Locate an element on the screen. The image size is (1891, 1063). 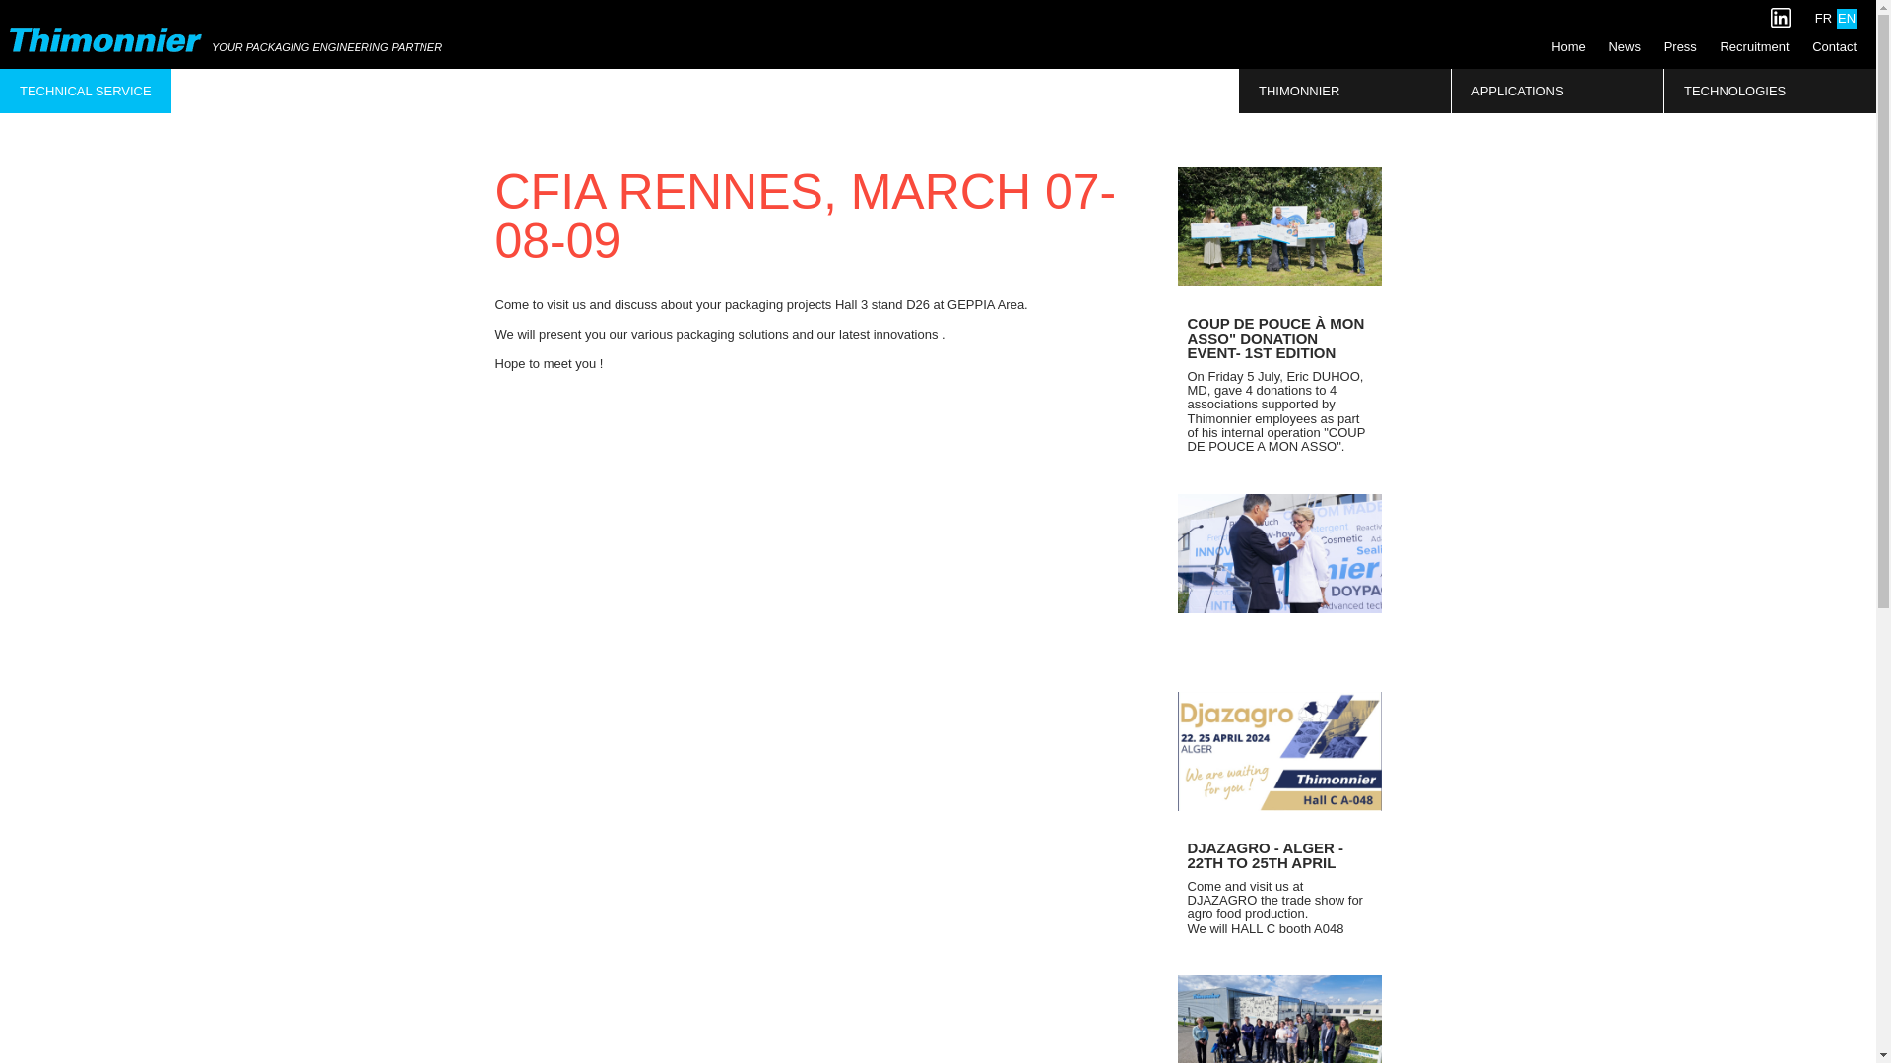
APPLICATIONS is located at coordinates (1558, 91).